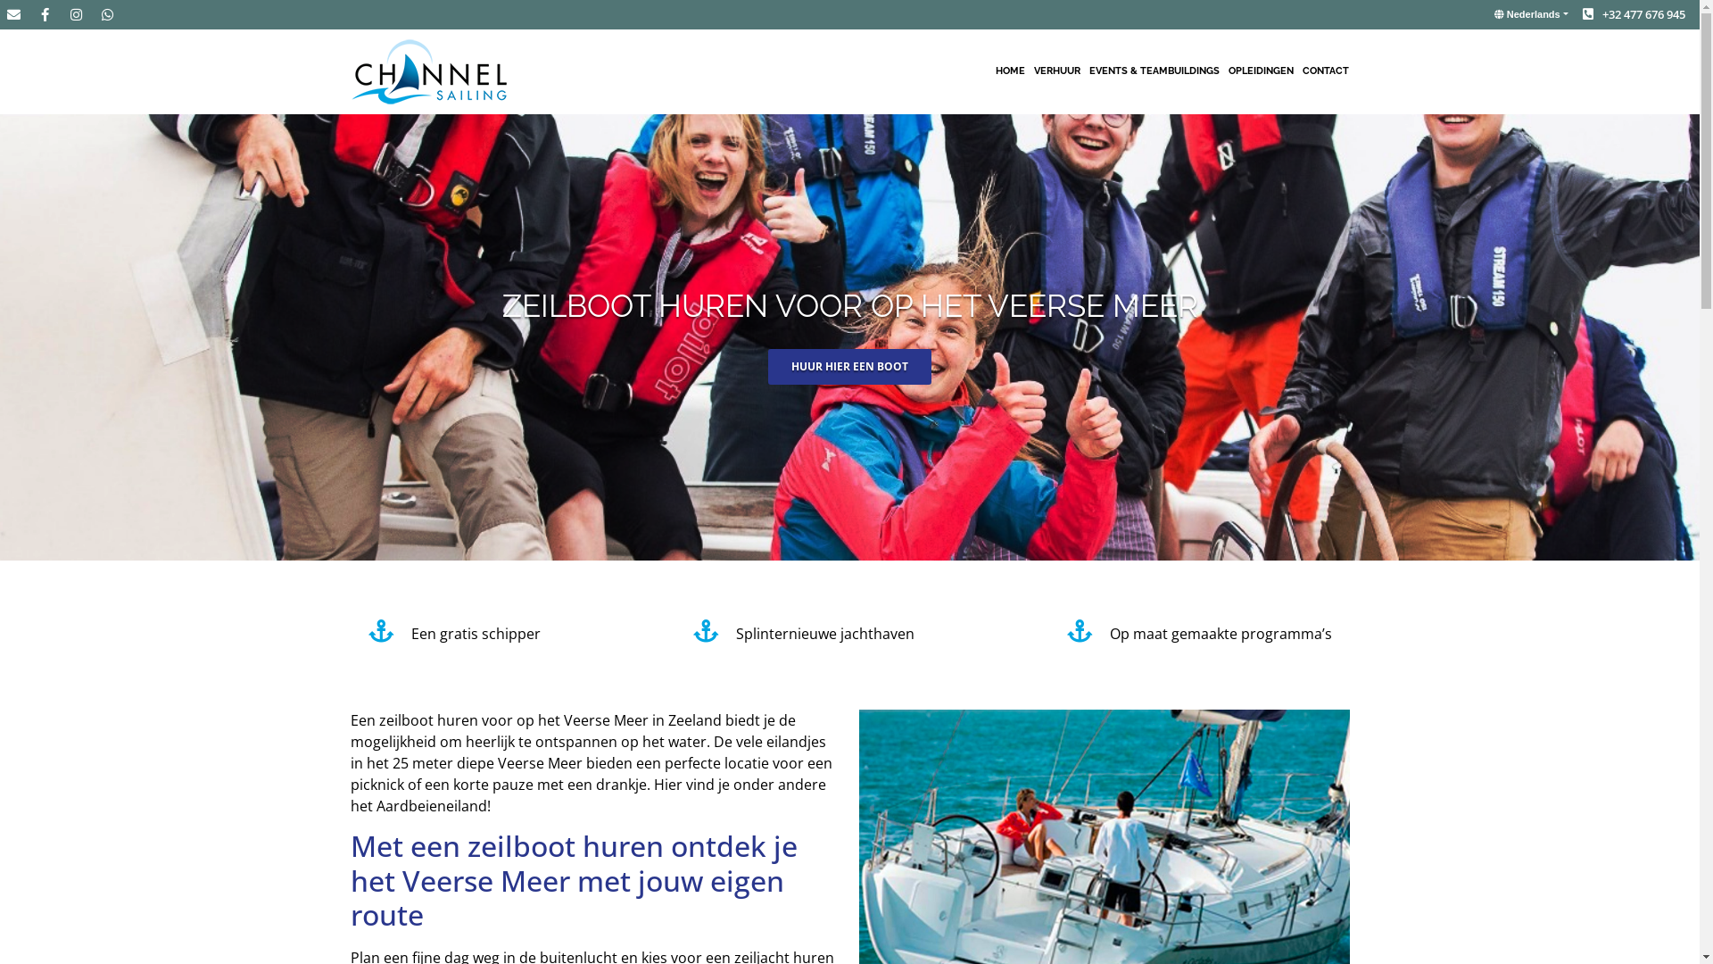 This screenshot has width=1713, height=964. What do you see at coordinates (1154, 71) in the screenshot?
I see `EVENTS & TEAMBUILDINGS` at bounding box center [1154, 71].